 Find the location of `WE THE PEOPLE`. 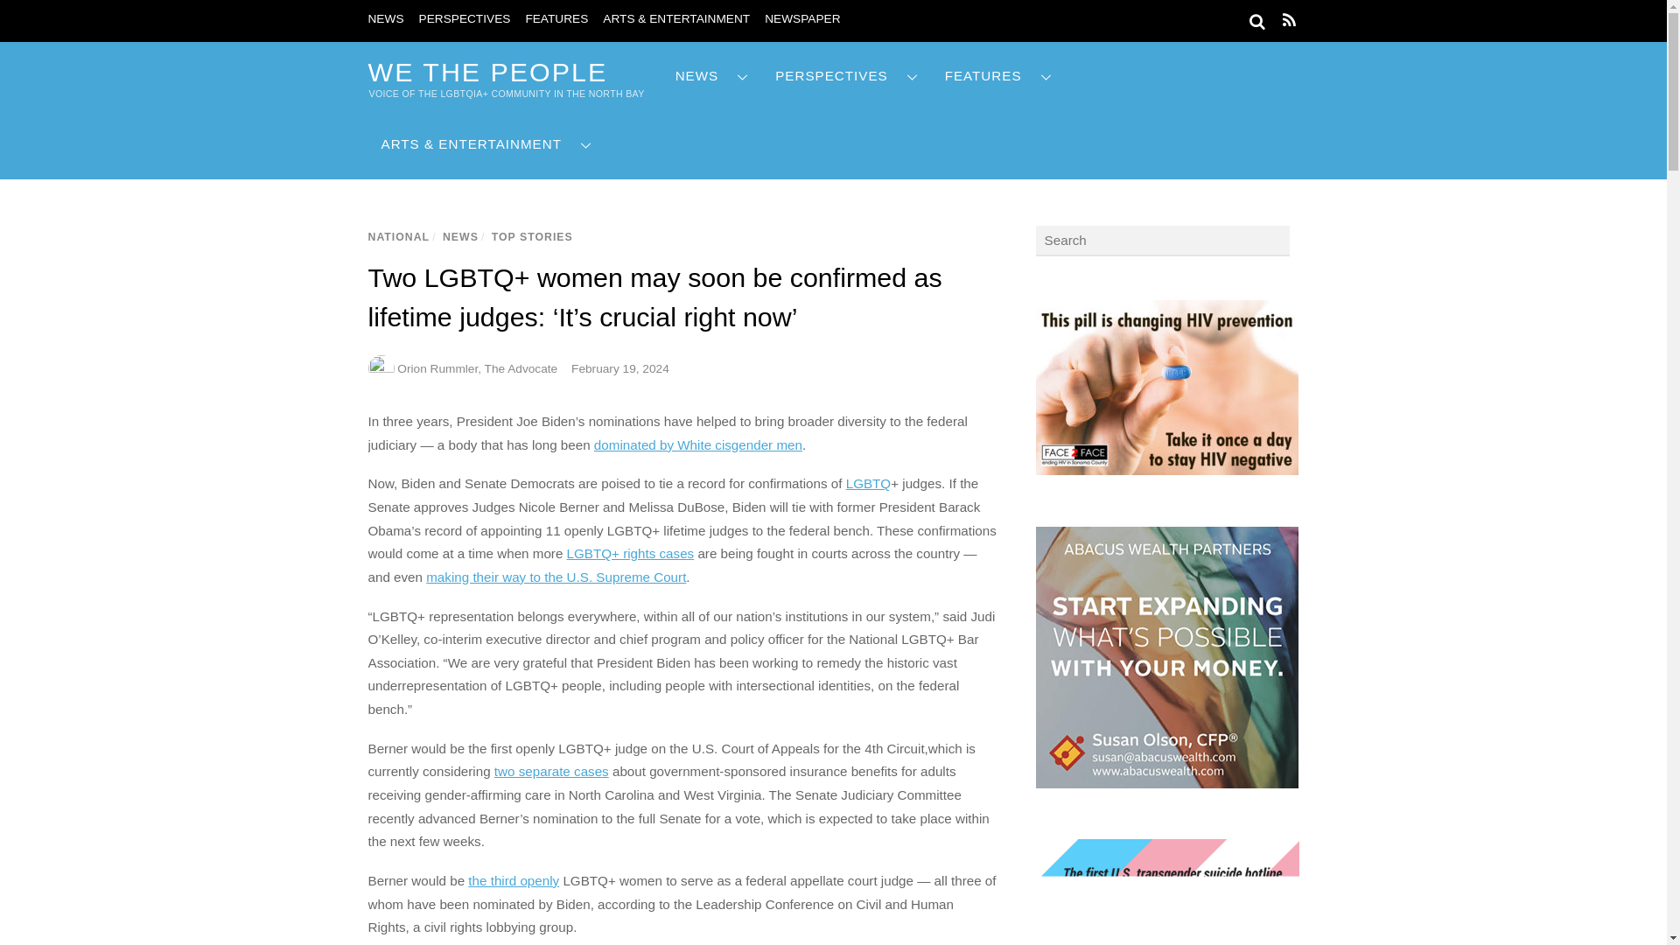

WE THE PEOPLE is located at coordinates (486, 72).